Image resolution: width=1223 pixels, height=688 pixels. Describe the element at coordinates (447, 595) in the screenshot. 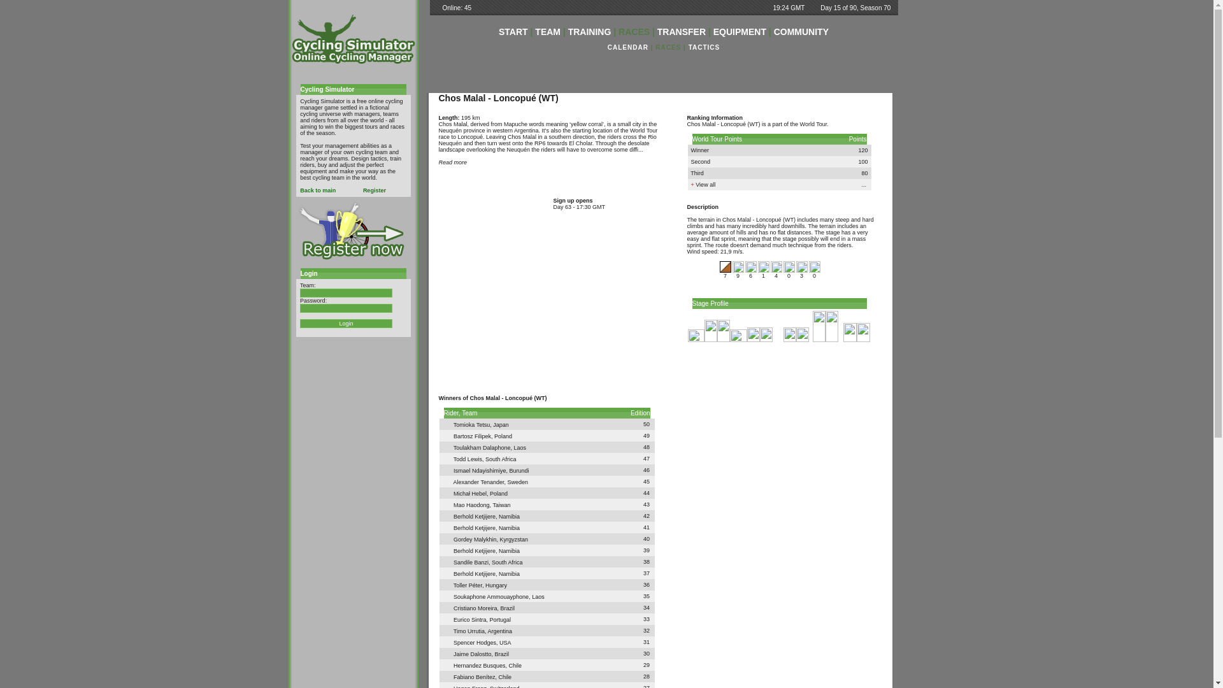

I see `Laos` at that location.